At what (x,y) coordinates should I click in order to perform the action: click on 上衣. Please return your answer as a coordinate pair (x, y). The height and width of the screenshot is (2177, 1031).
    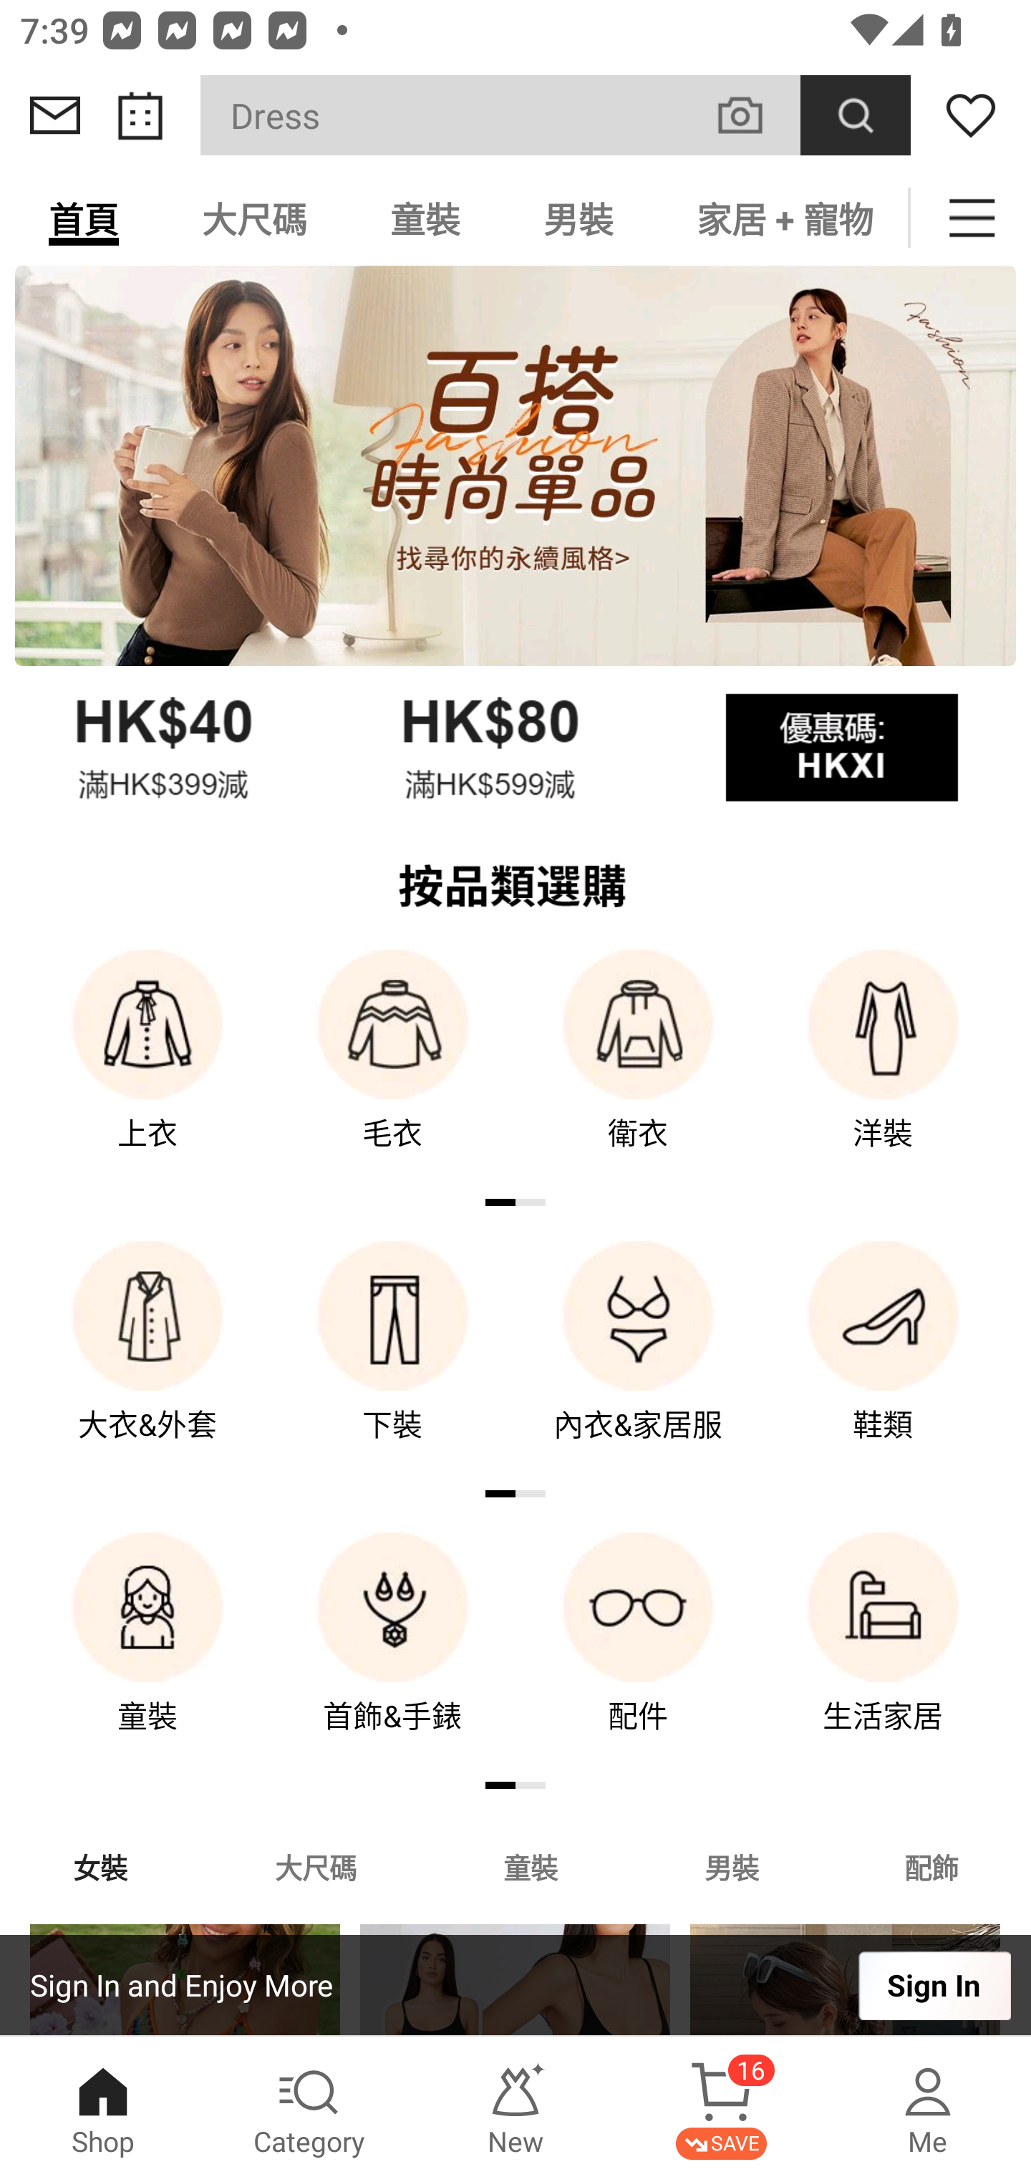
    Looking at the image, I should click on (147, 1068).